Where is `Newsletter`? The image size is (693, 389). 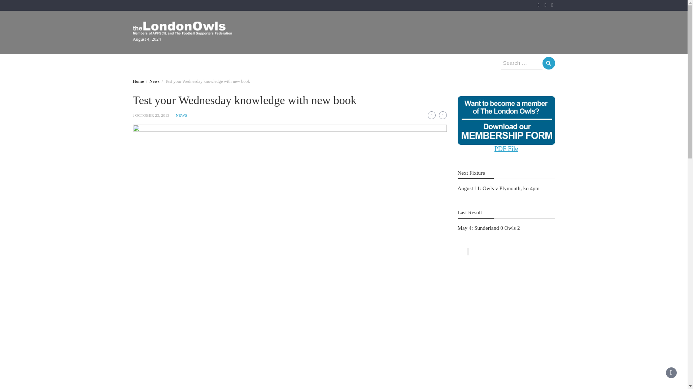 Newsletter is located at coordinates (256, 63).